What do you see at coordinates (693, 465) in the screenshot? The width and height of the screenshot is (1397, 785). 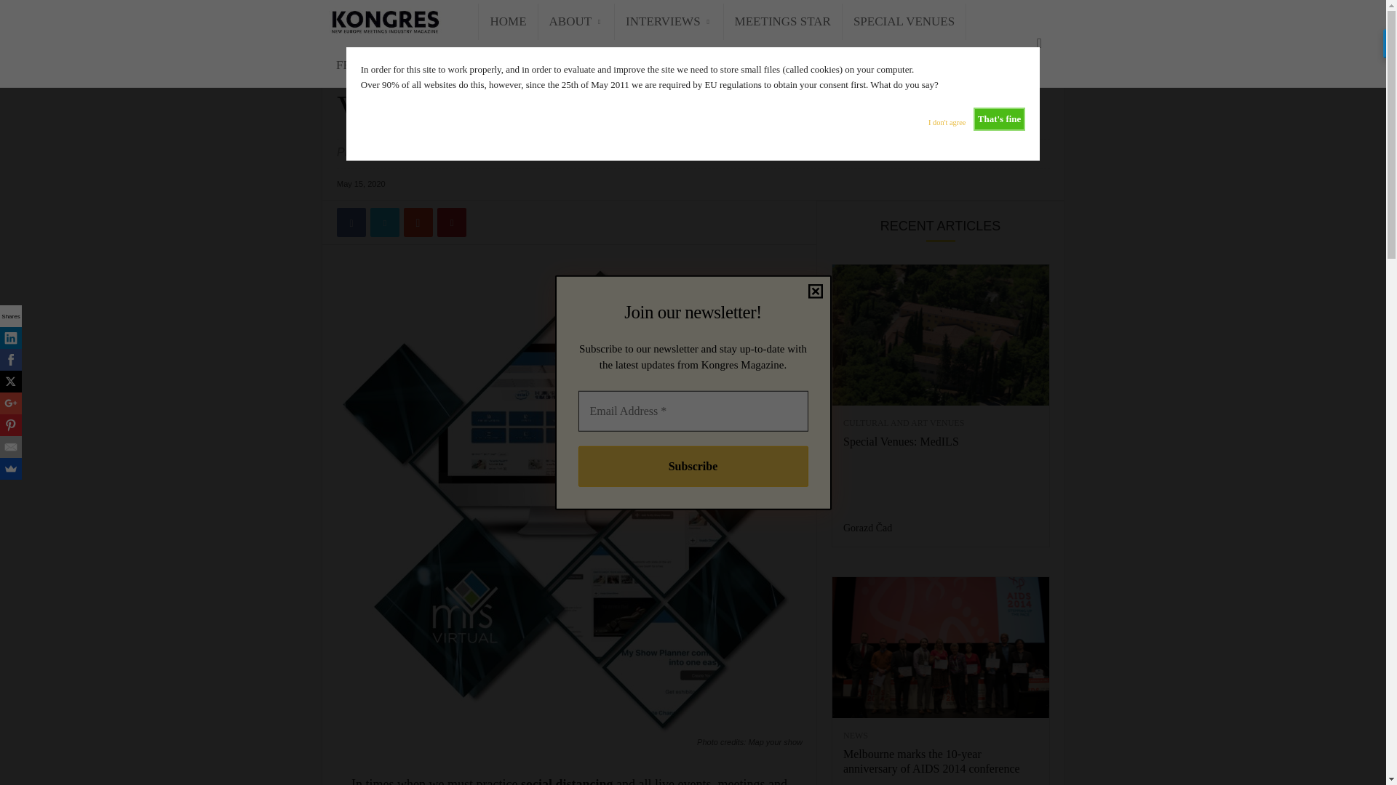 I see `Subscribe` at bounding box center [693, 465].